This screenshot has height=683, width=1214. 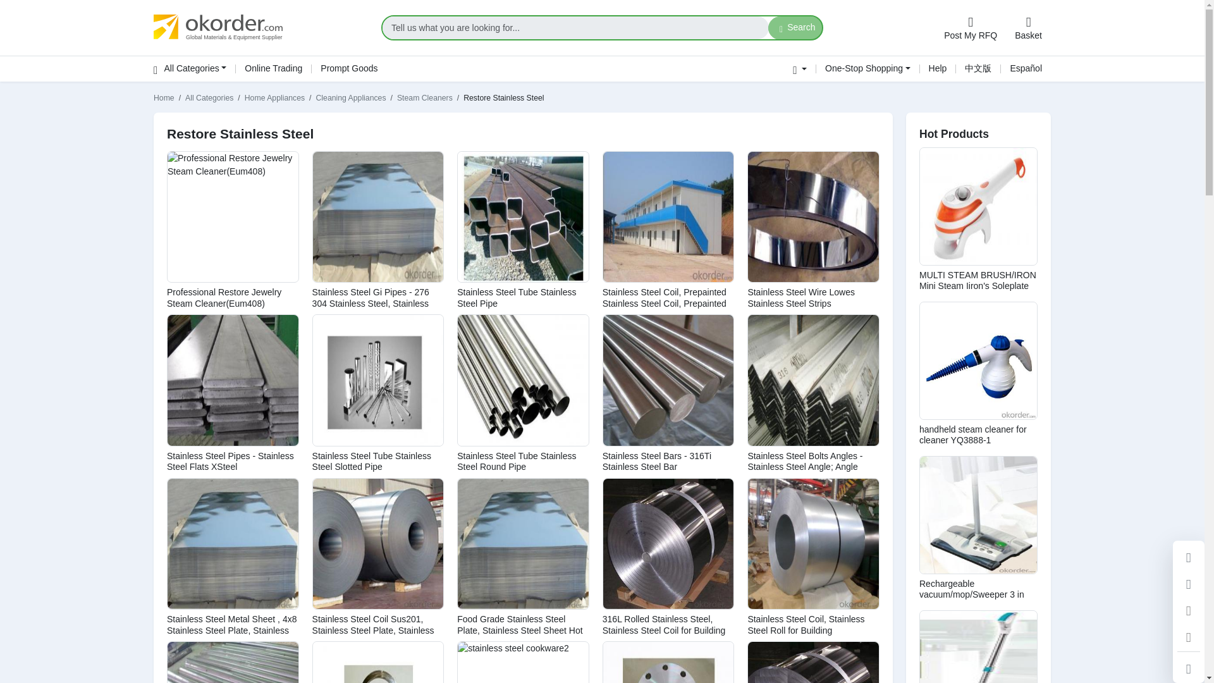 What do you see at coordinates (795, 28) in the screenshot?
I see `Search` at bounding box center [795, 28].